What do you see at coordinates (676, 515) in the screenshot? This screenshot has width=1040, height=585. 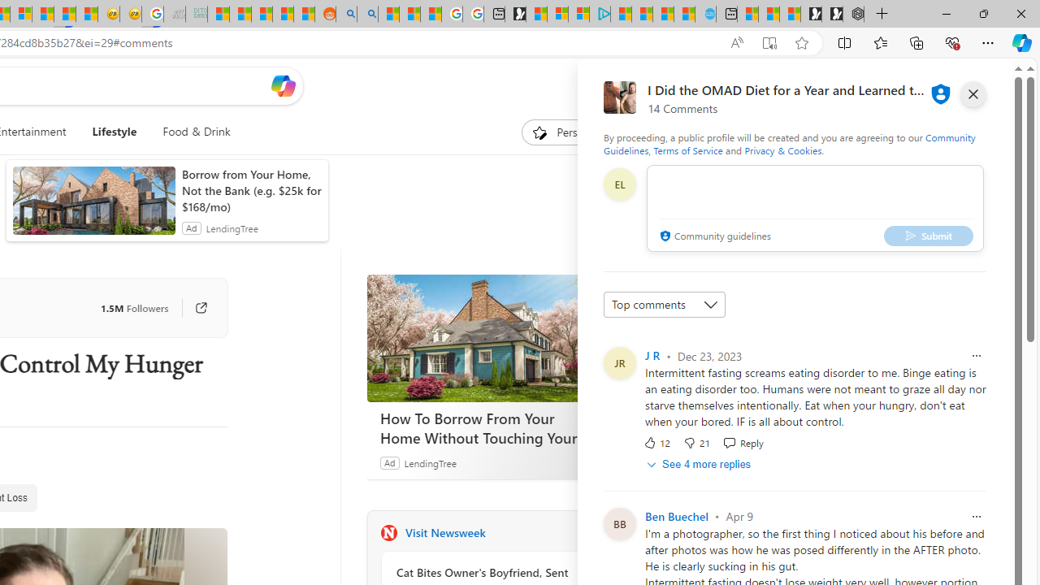 I see `Ben Buechel` at bounding box center [676, 515].